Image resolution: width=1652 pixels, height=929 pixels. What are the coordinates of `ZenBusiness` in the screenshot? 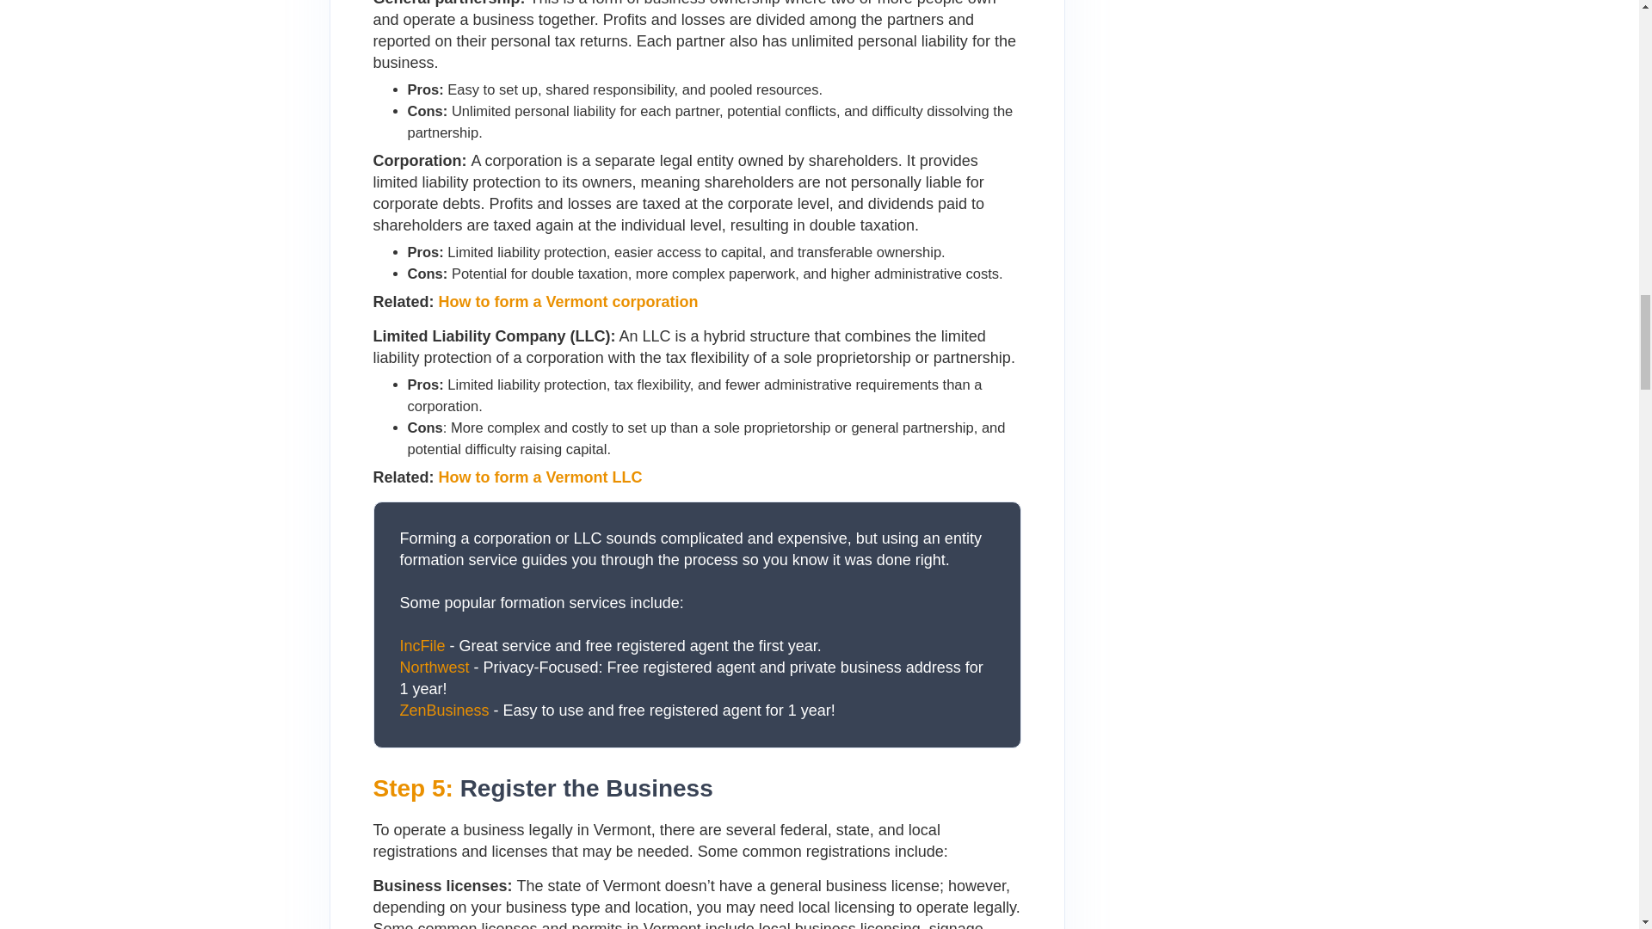 It's located at (444, 711).